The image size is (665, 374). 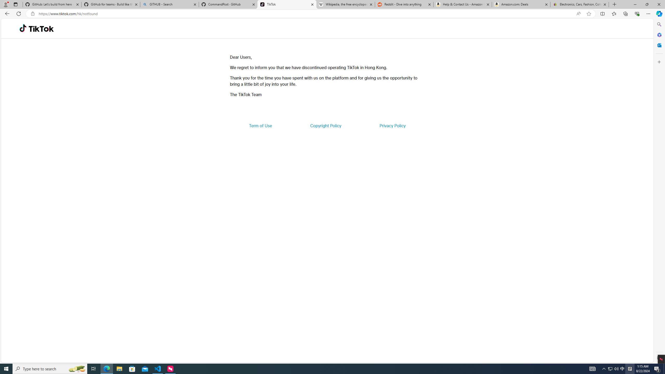 I want to click on Reddit - Dive into anything, so click(x=404, y=4).